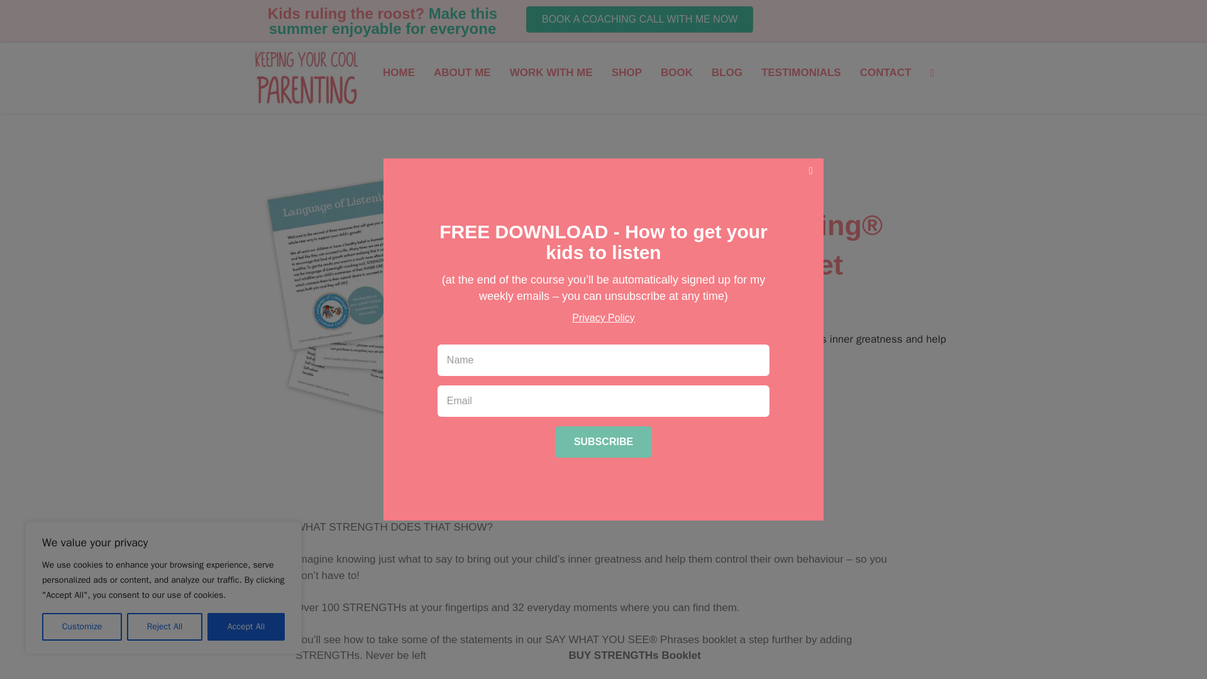 The height and width of the screenshot is (679, 1207). Describe the element at coordinates (463, 73) in the screenshot. I see `ABOUT ME` at that location.